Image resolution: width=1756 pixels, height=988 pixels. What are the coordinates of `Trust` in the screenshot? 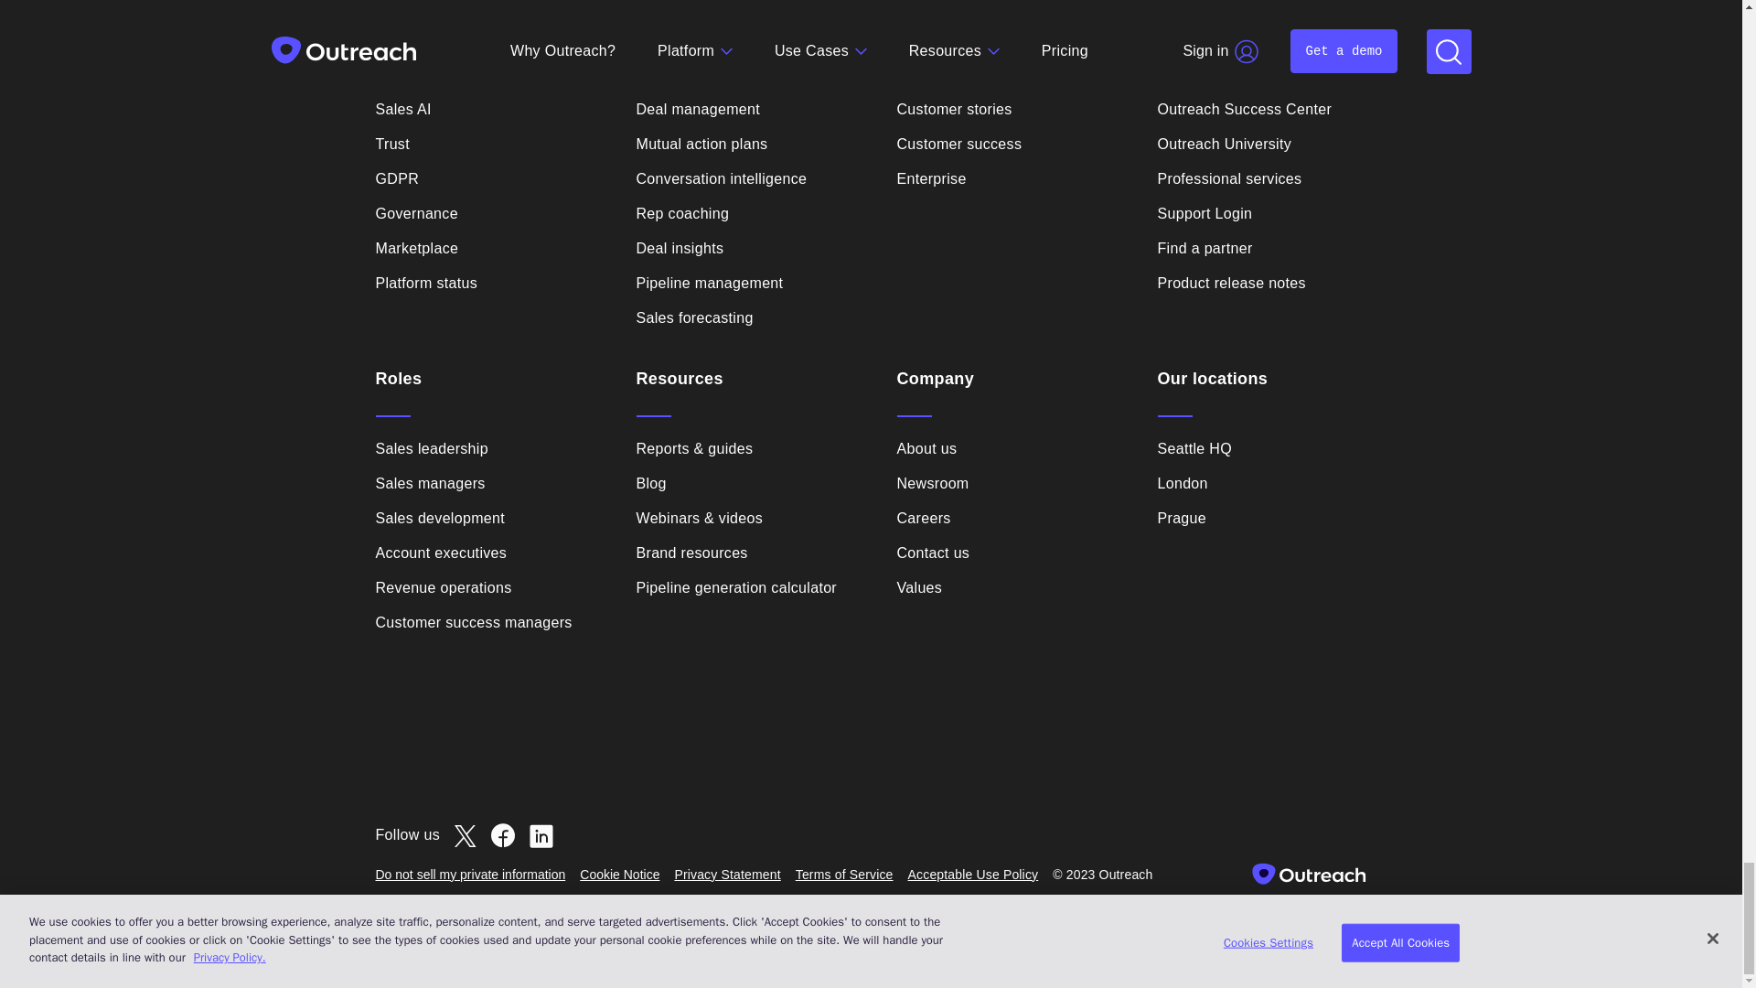 It's located at (391, 144).